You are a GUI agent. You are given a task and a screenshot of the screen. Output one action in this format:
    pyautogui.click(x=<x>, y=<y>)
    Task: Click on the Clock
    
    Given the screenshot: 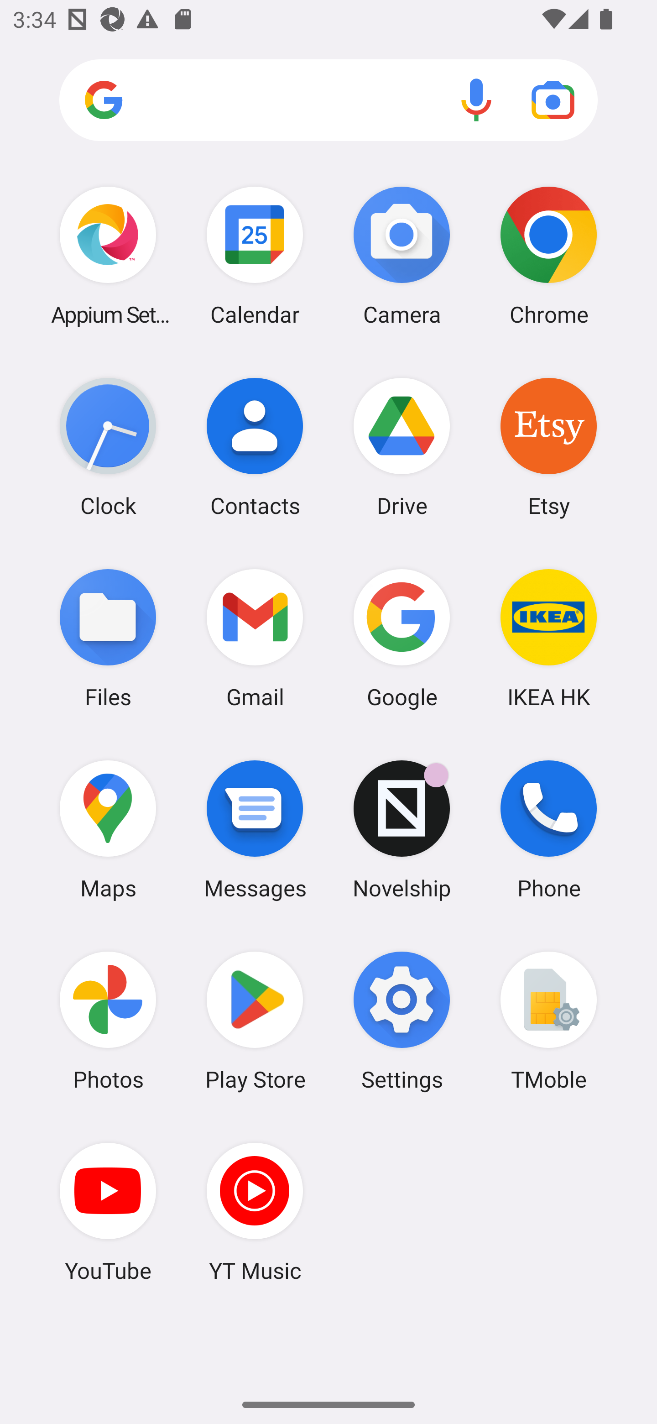 What is the action you would take?
    pyautogui.click(x=108, y=447)
    